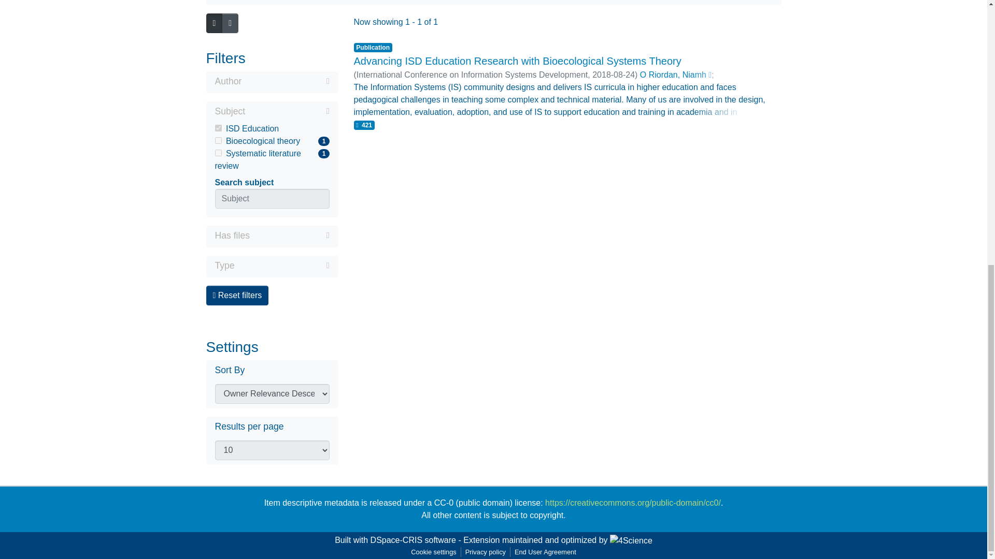 This screenshot has height=559, width=995. What do you see at coordinates (272, 82) in the screenshot?
I see `Author` at bounding box center [272, 82].